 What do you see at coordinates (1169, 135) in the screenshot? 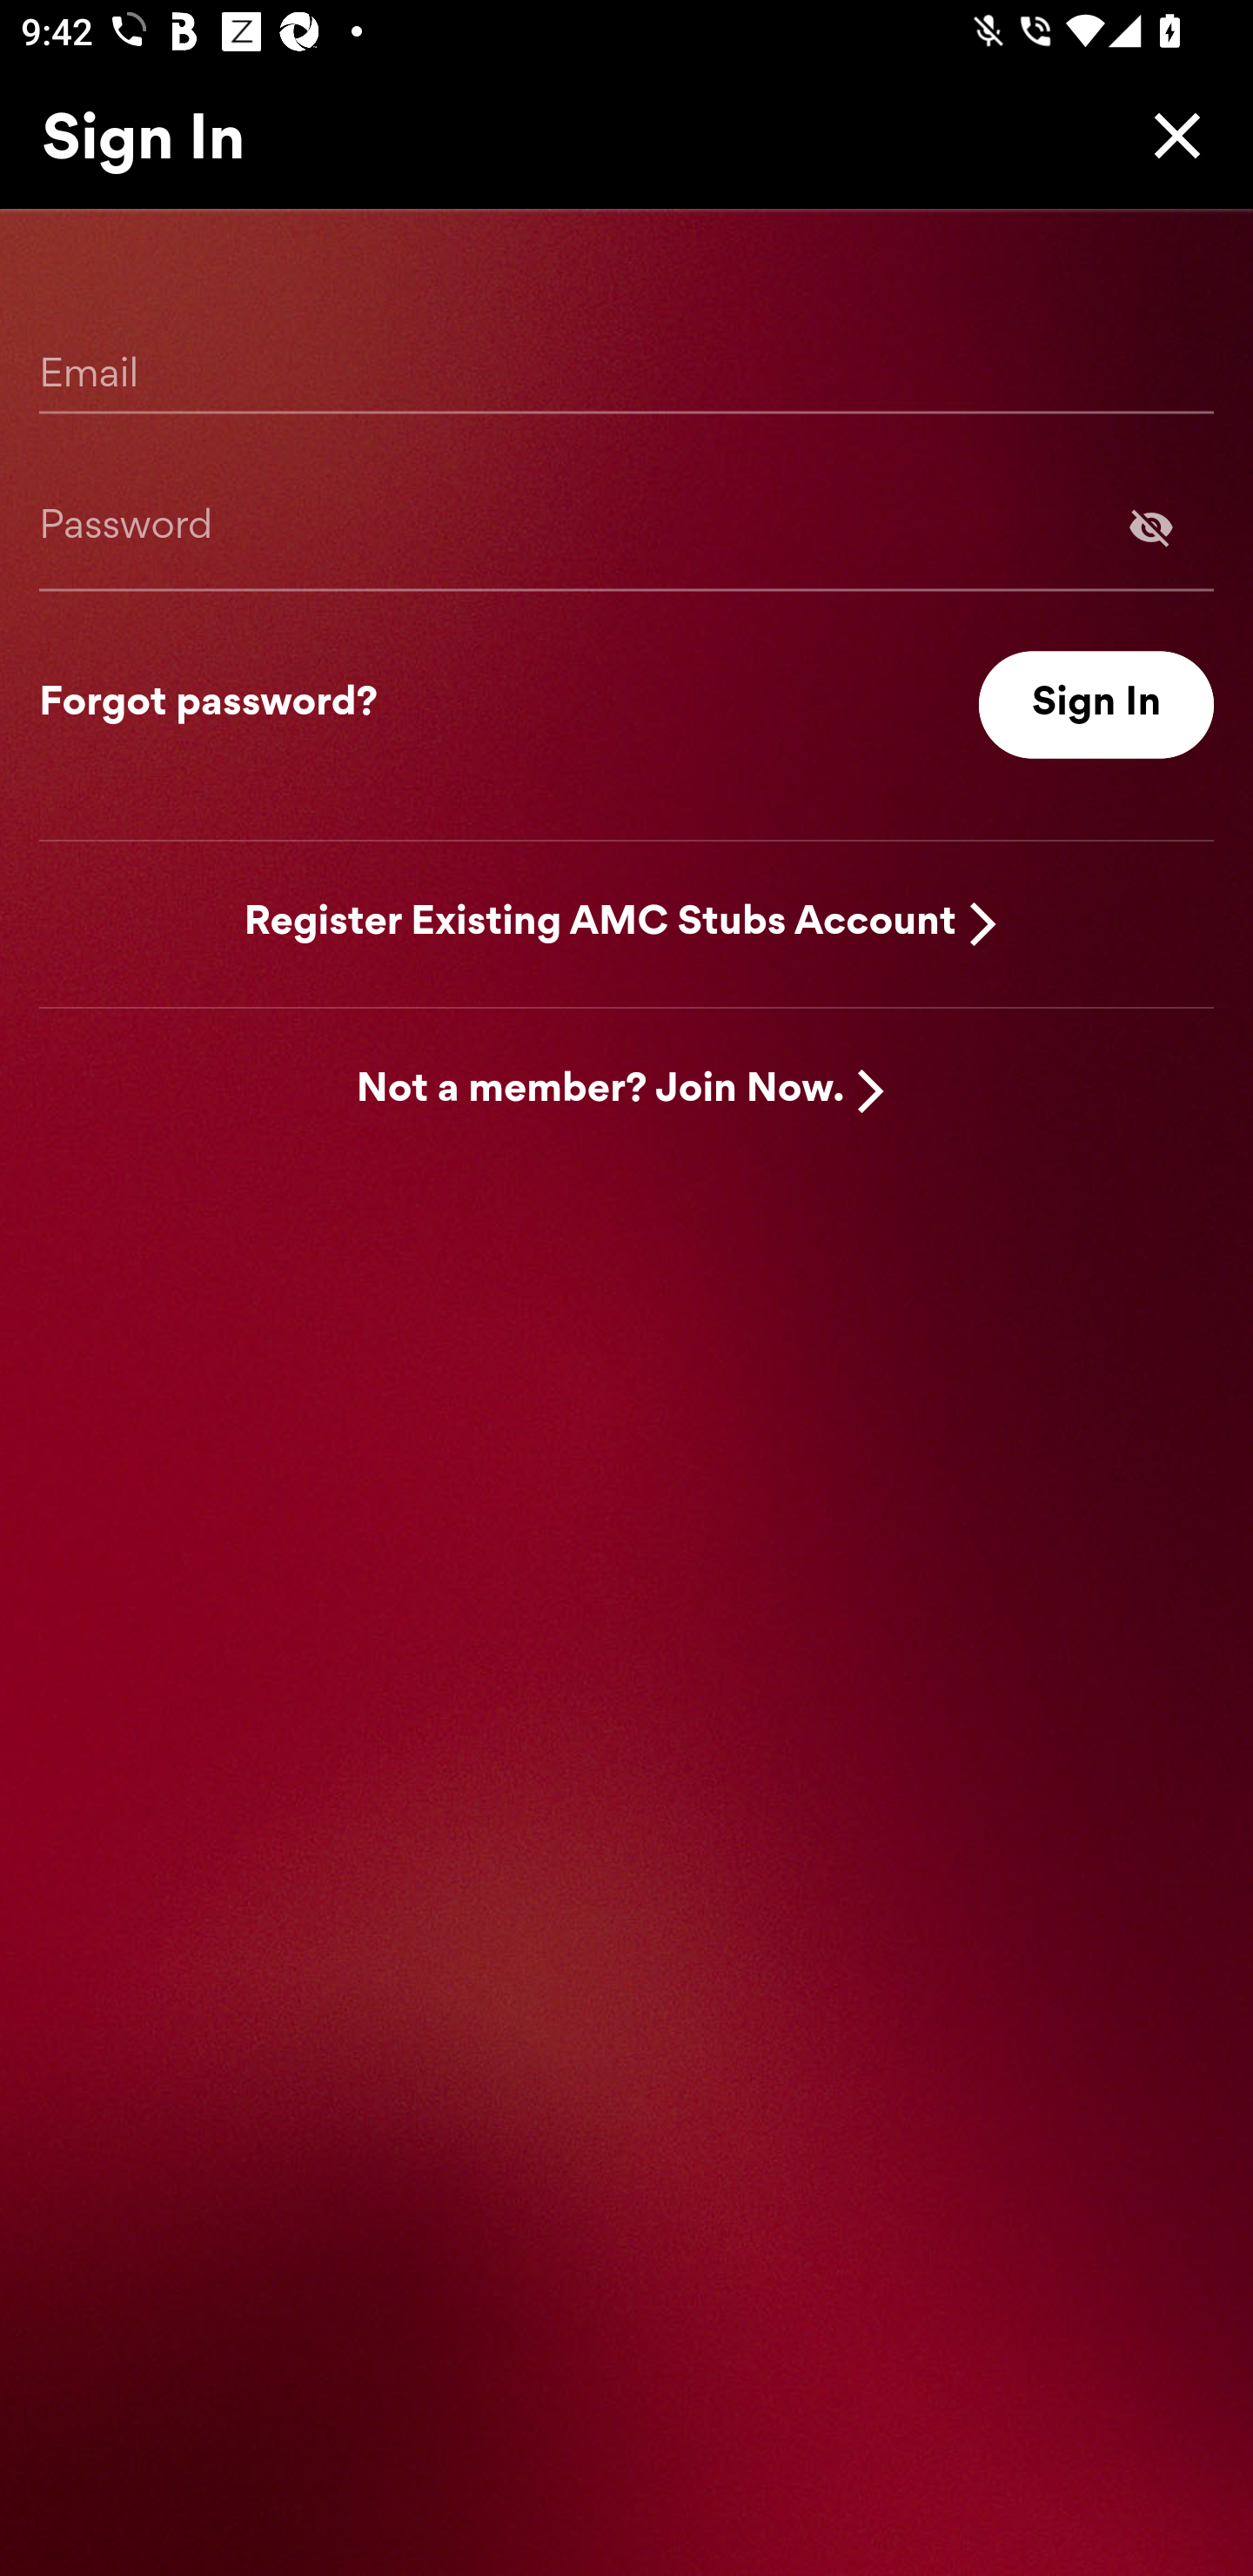
I see `Close` at bounding box center [1169, 135].